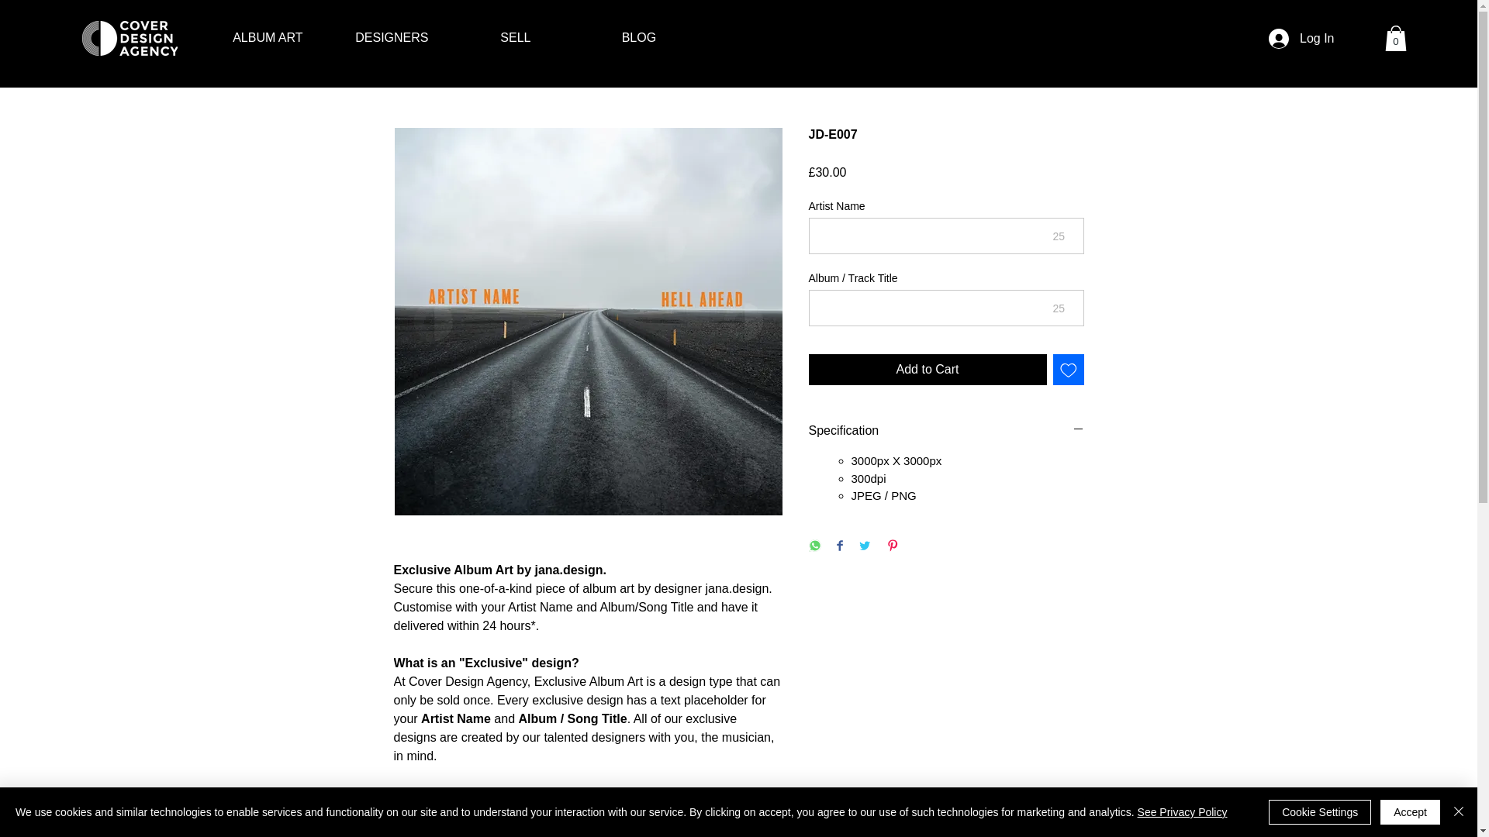 Image resolution: width=1489 pixels, height=837 pixels. I want to click on 0, so click(1396, 38).